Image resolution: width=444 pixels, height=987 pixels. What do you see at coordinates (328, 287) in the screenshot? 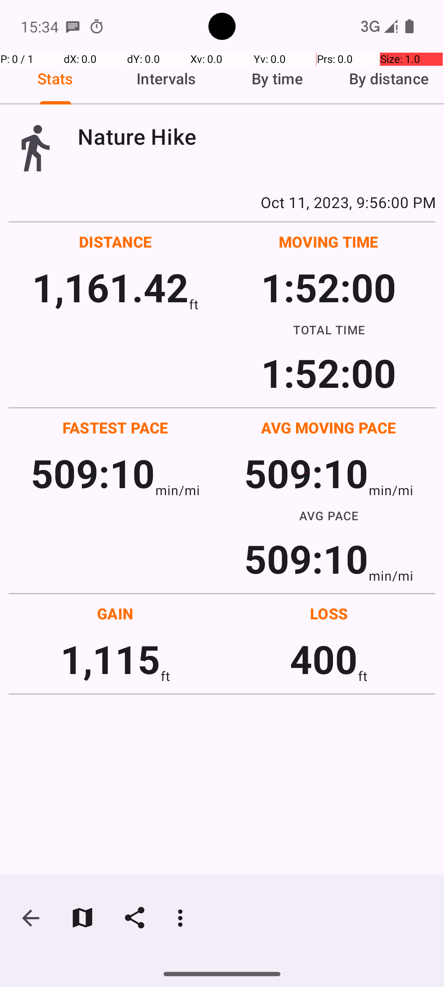
I see `1:52:00` at bounding box center [328, 287].